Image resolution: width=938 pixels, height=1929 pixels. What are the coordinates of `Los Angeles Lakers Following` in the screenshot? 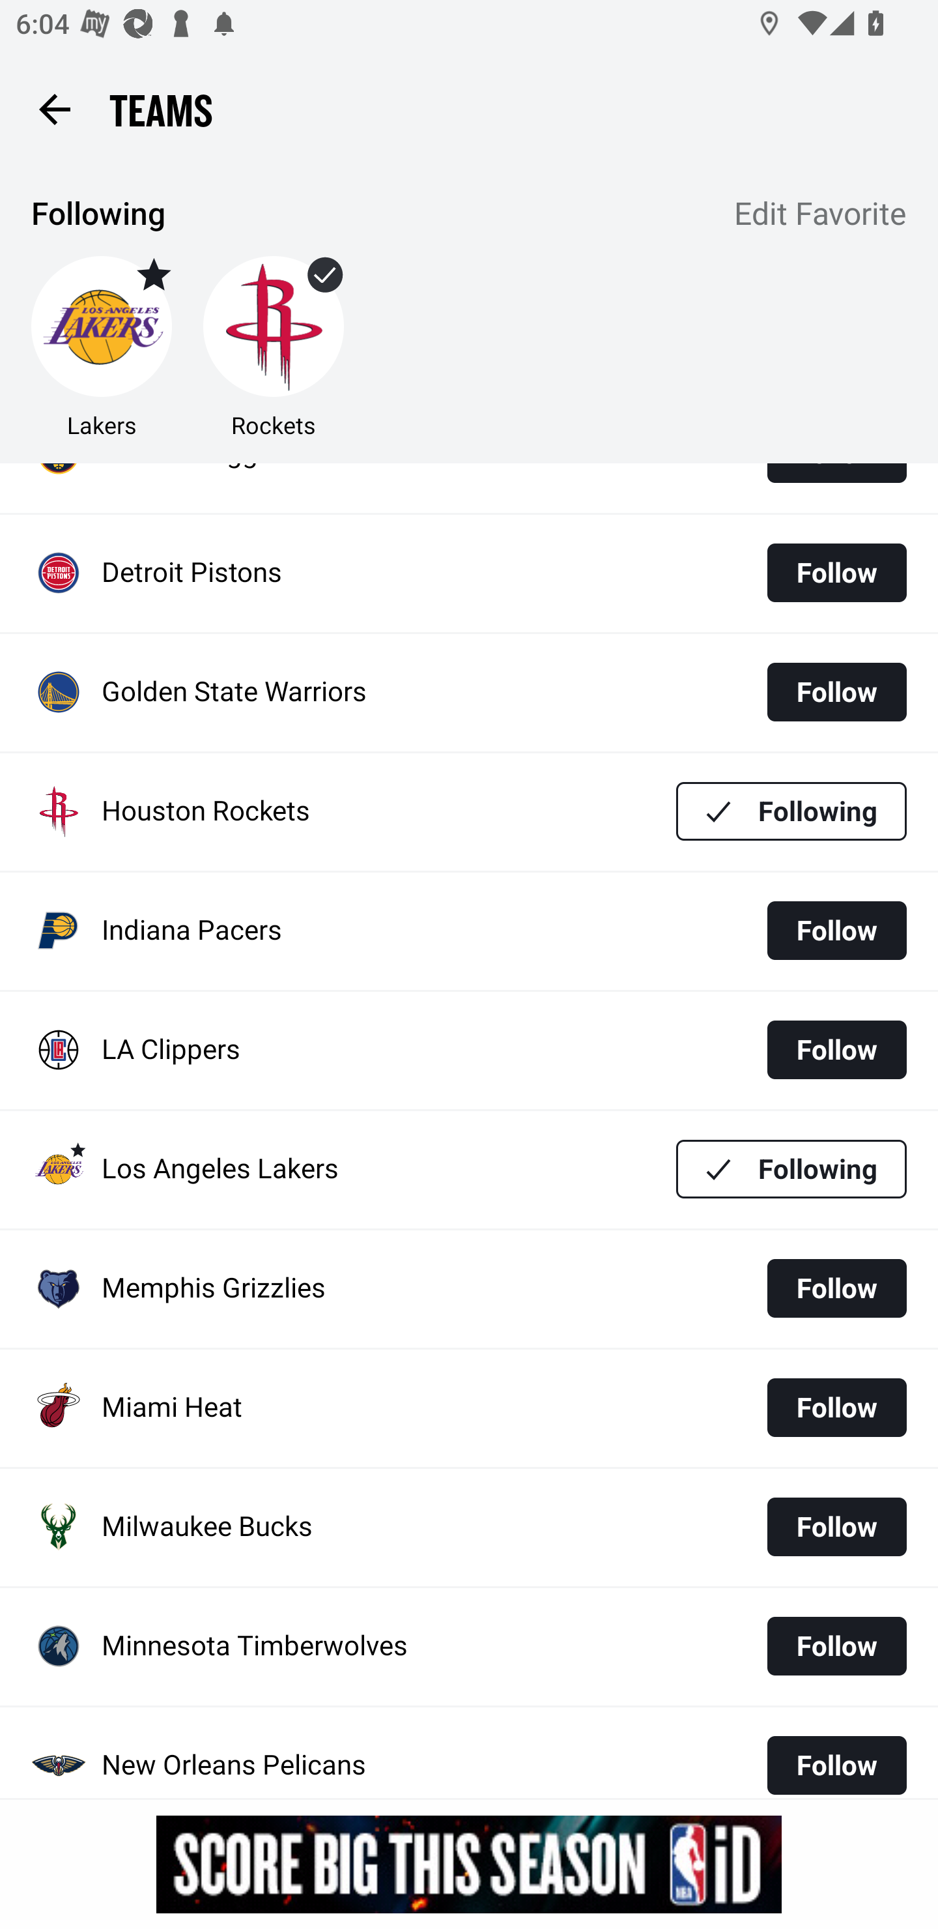 It's located at (469, 1169).